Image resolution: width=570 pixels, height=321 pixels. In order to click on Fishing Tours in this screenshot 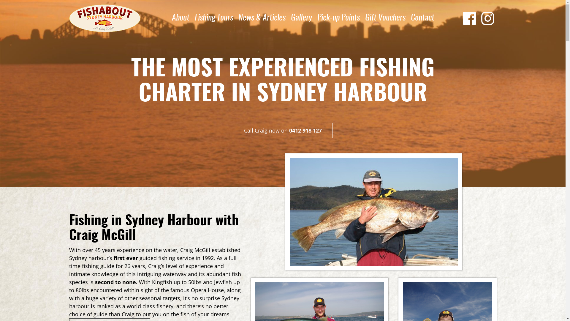, I will do `click(214, 18)`.